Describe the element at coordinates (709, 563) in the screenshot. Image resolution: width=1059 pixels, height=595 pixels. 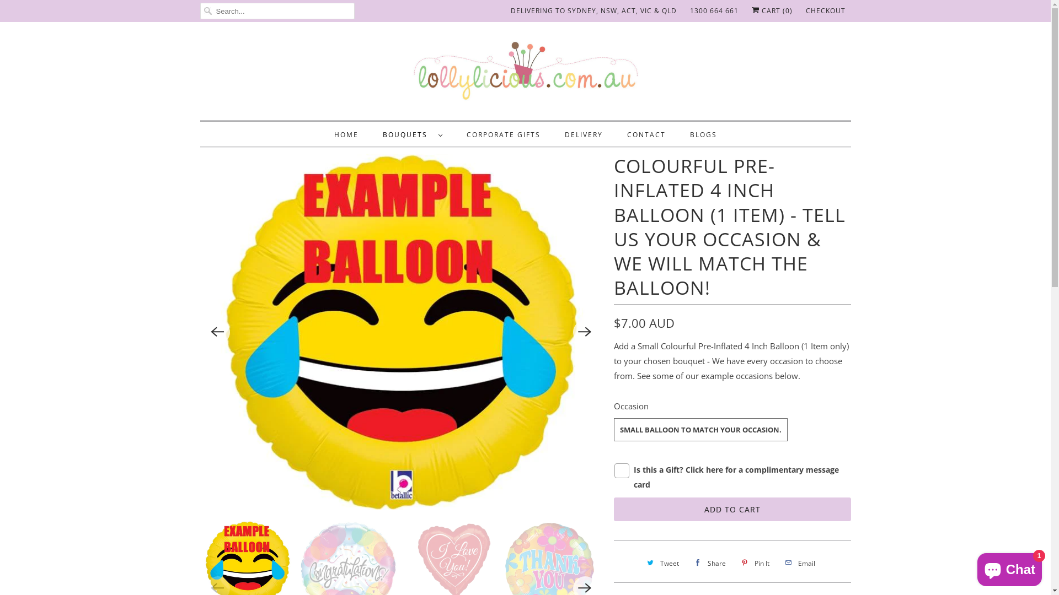
I see `Share` at that location.